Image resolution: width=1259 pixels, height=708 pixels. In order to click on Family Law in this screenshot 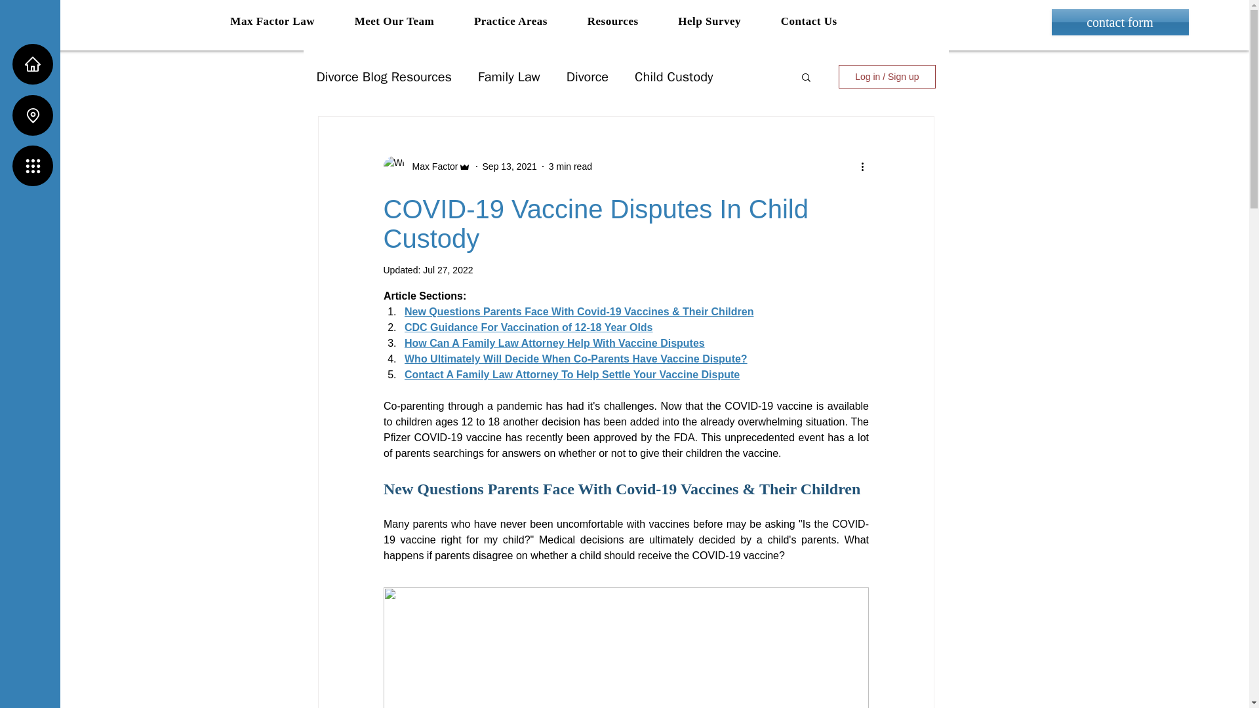, I will do `click(509, 76)`.